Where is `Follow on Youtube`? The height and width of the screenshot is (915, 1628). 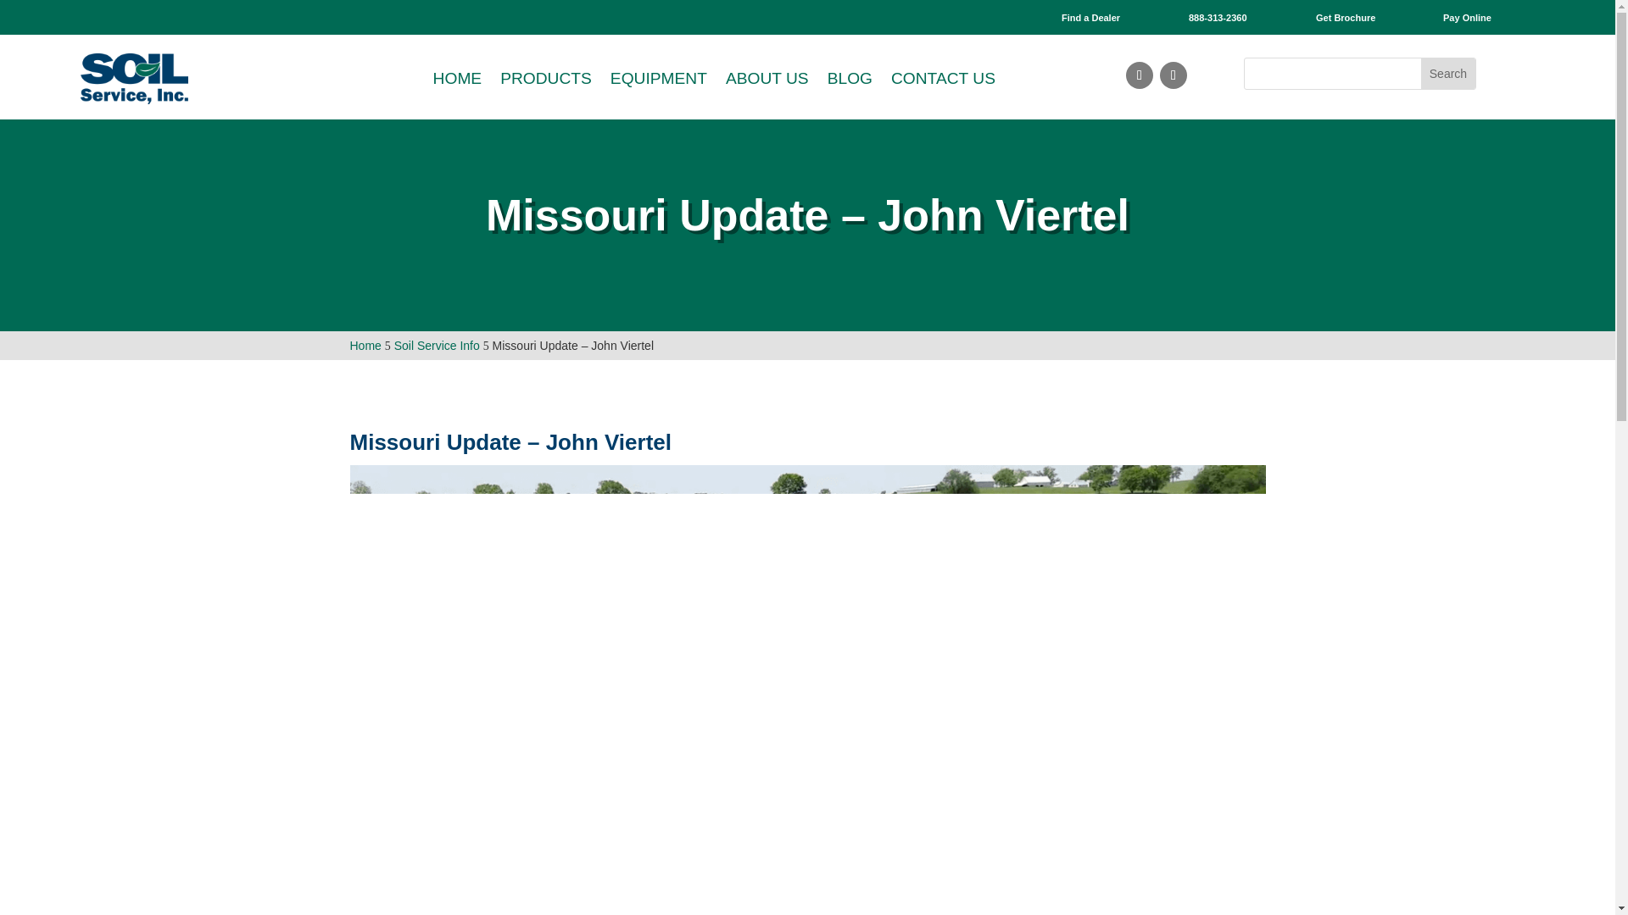
Follow on Youtube is located at coordinates (1140, 75).